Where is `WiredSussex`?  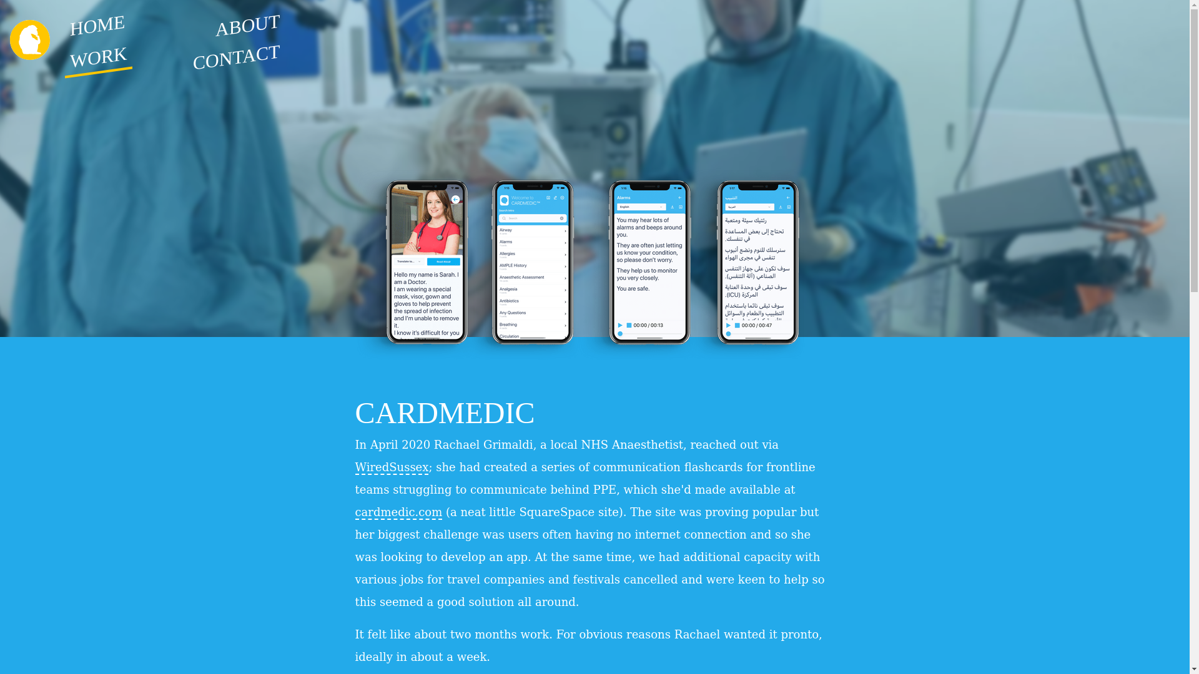
WiredSussex is located at coordinates (391, 467).